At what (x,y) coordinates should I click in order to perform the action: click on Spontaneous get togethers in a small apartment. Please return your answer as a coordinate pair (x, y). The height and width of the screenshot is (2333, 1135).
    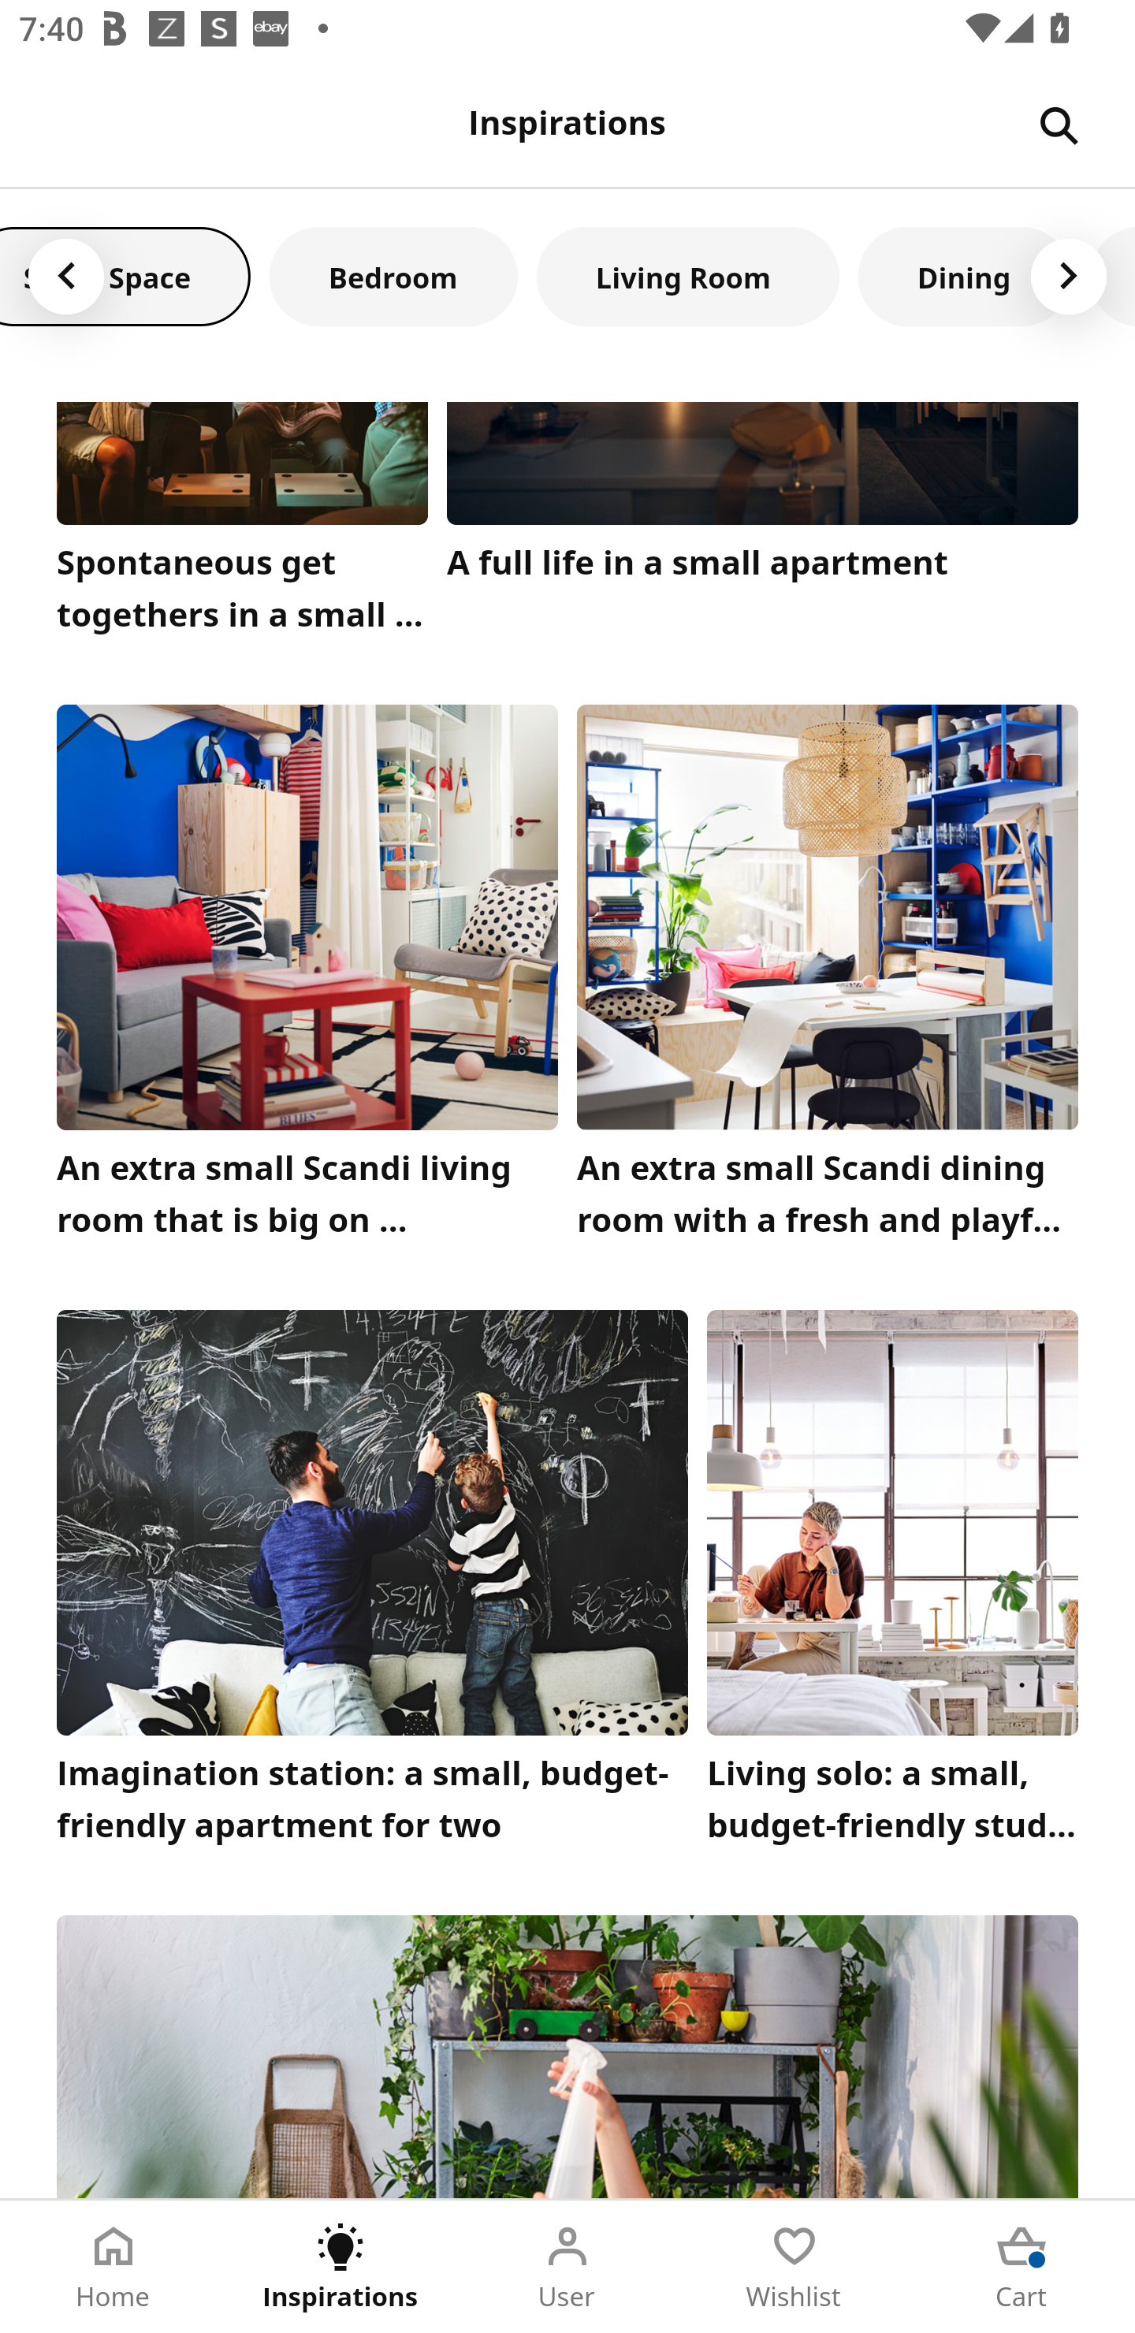
    Looking at the image, I should click on (242, 525).